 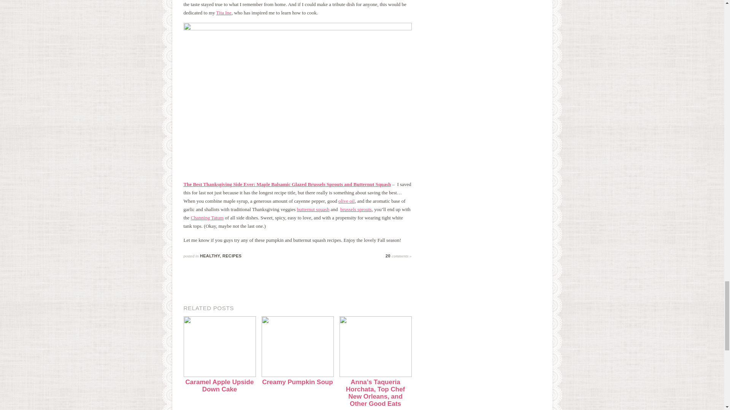 I want to click on Caramel Apple Upside Down Cake, so click(x=219, y=383).